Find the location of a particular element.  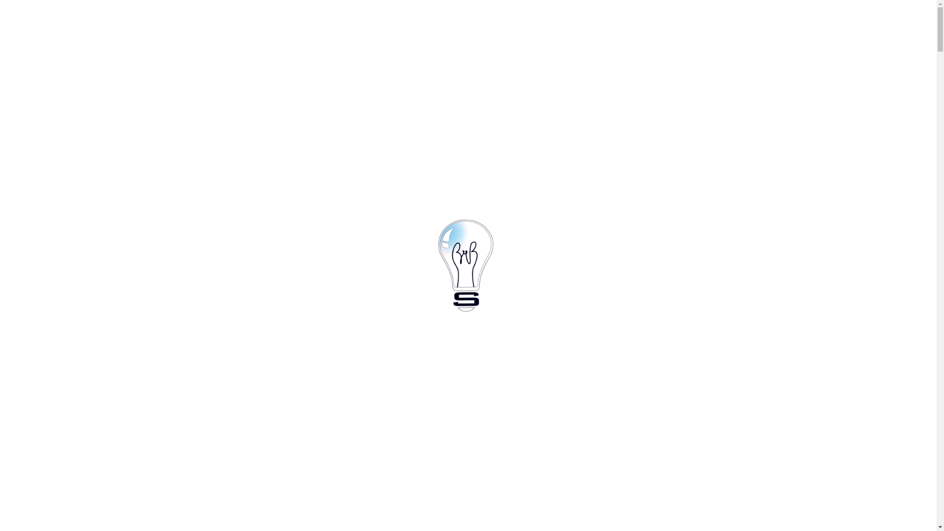

Escaliers is located at coordinates (142, 109).